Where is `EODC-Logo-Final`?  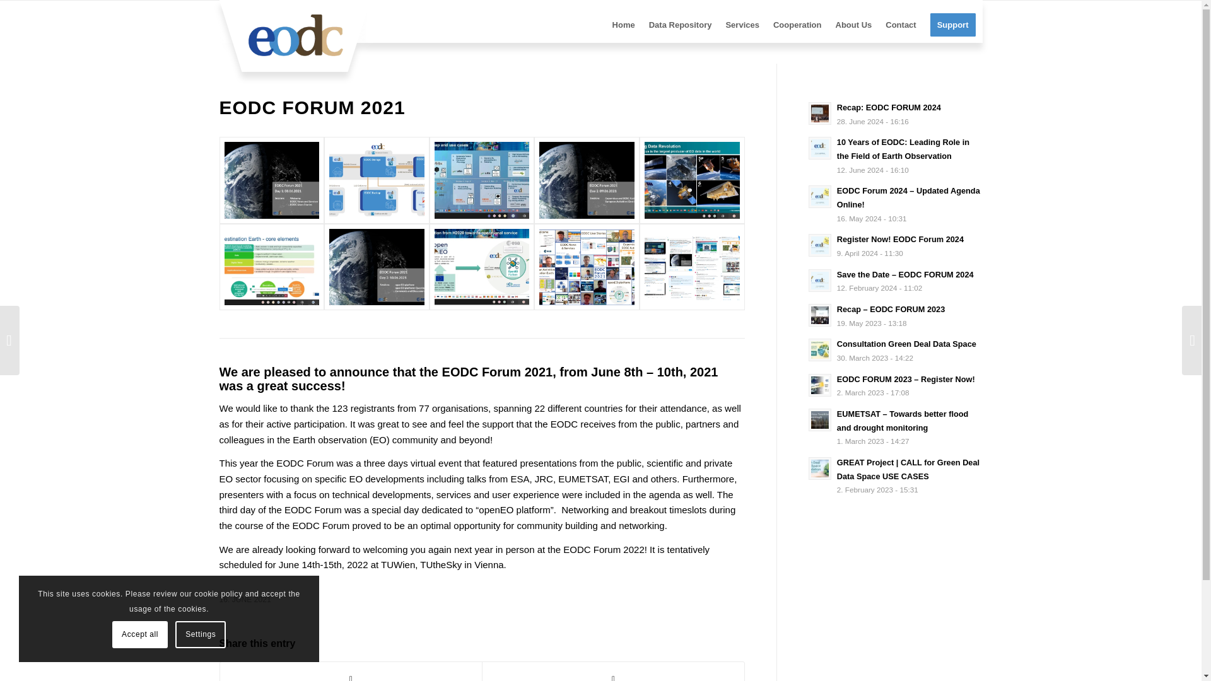
EODC-Logo-Final is located at coordinates (295, 35).